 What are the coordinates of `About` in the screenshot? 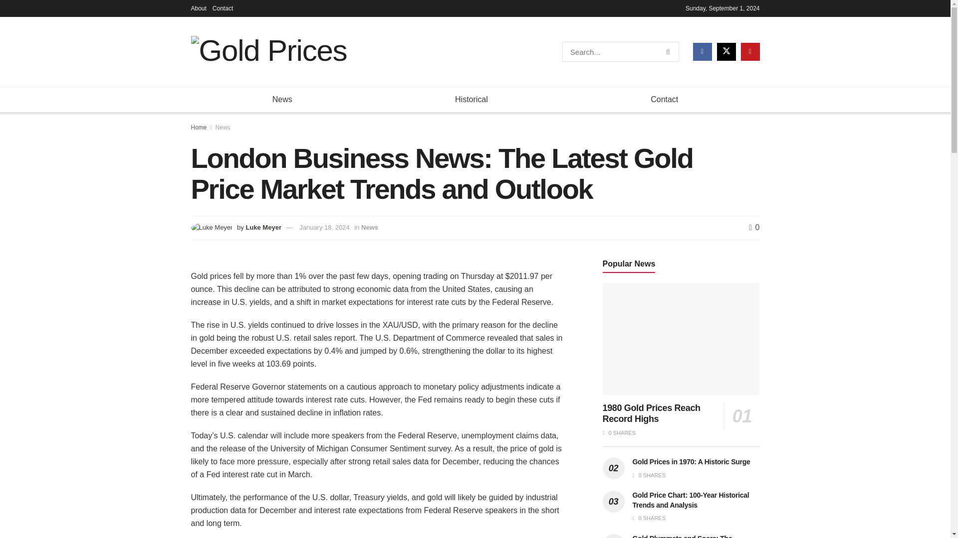 It's located at (198, 8).